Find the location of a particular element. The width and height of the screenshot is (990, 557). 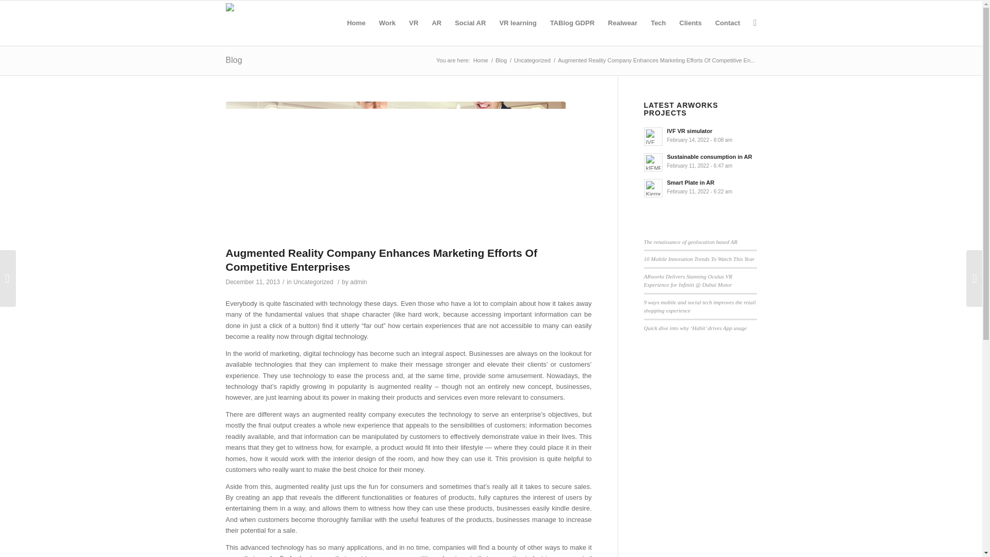

VR learning is located at coordinates (517, 23).